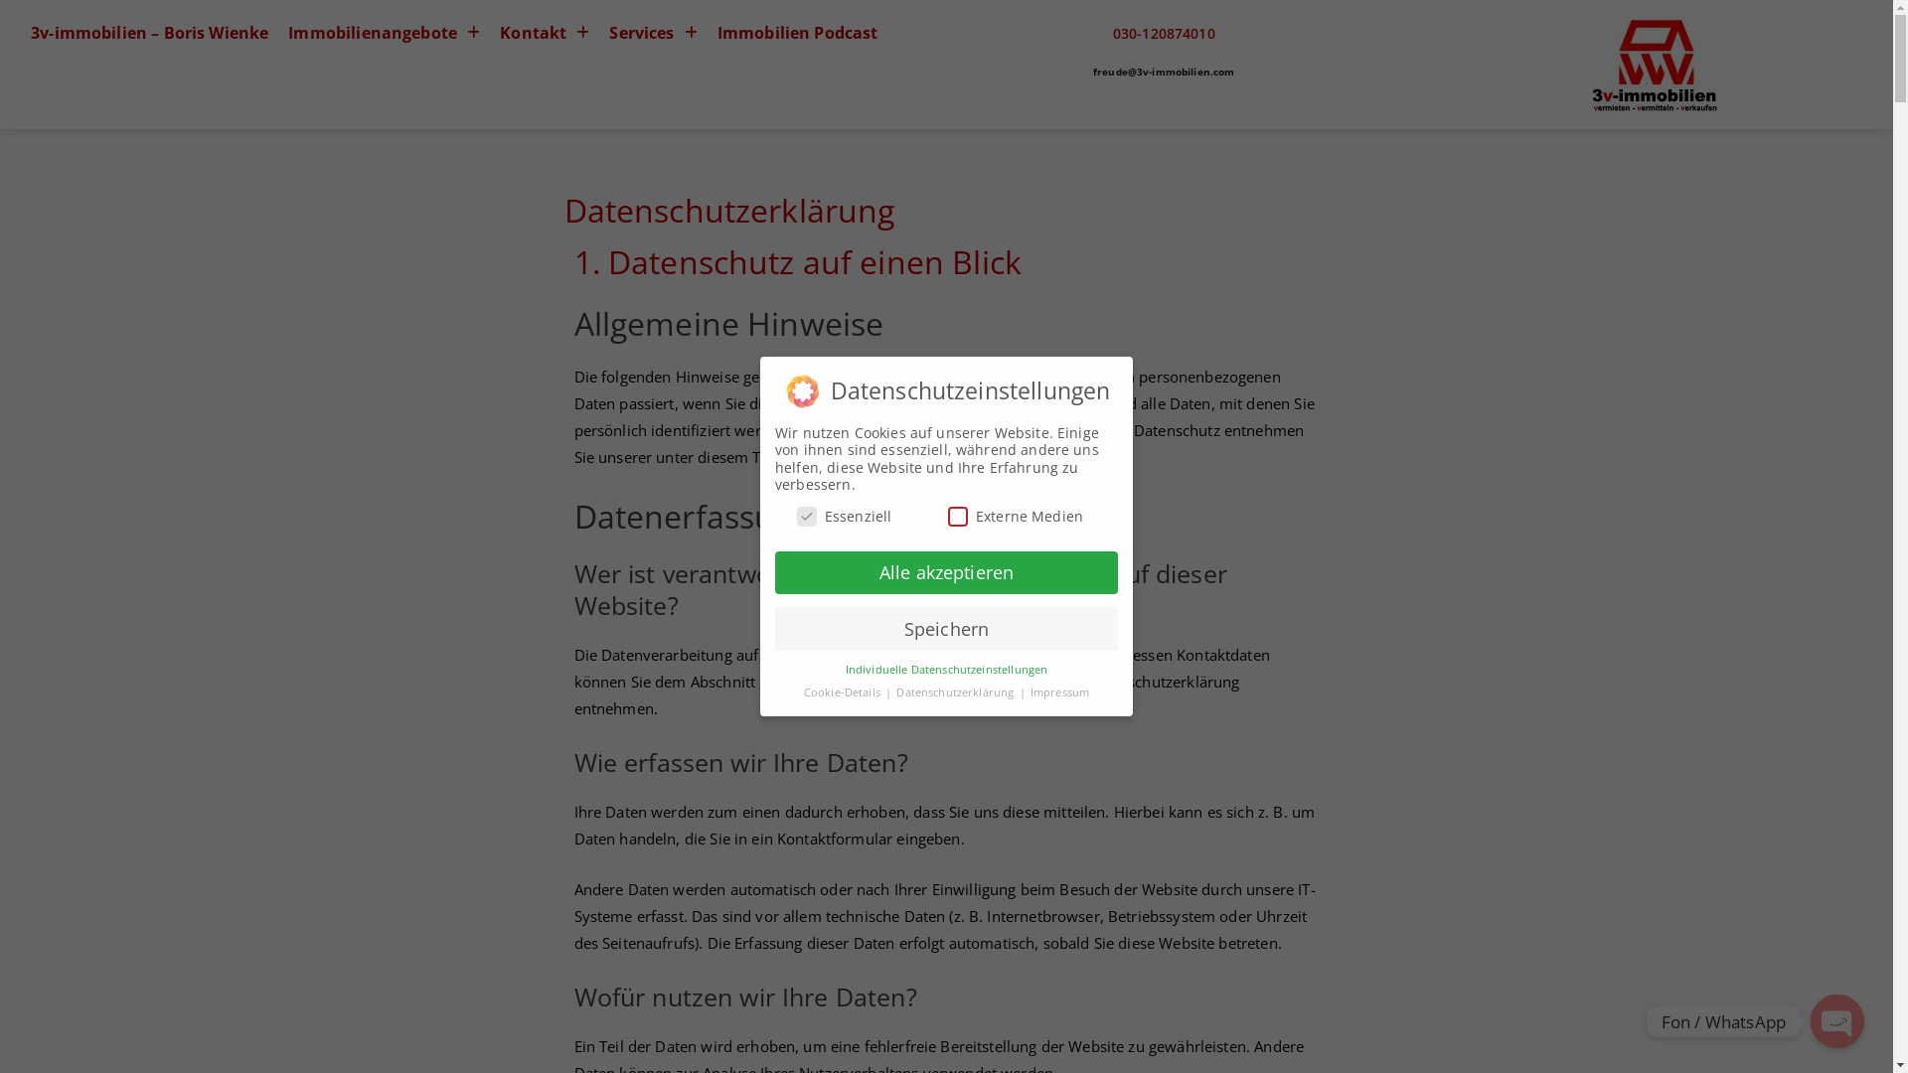 This screenshot has height=1073, width=1908. I want to click on Speichern, so click(946, 629).